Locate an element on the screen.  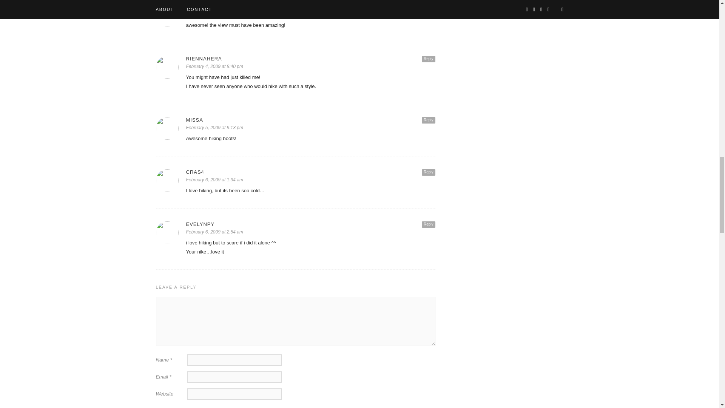
Reply is located at coordinates (429, 172).